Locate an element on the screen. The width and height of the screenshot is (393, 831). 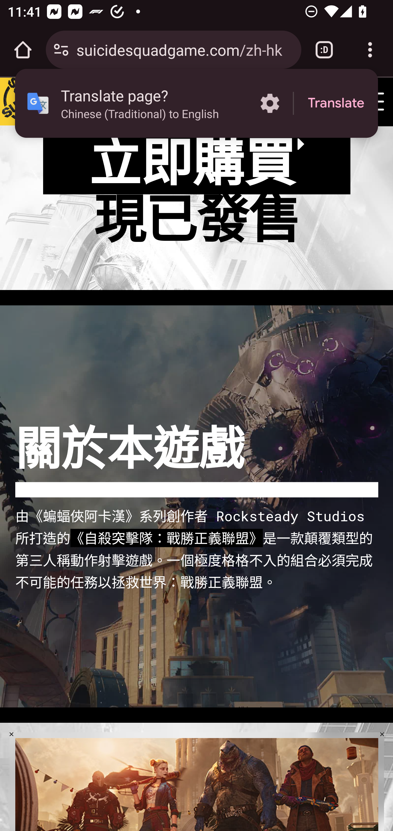
Switch or close tabs is located at coordinates (324, 50).